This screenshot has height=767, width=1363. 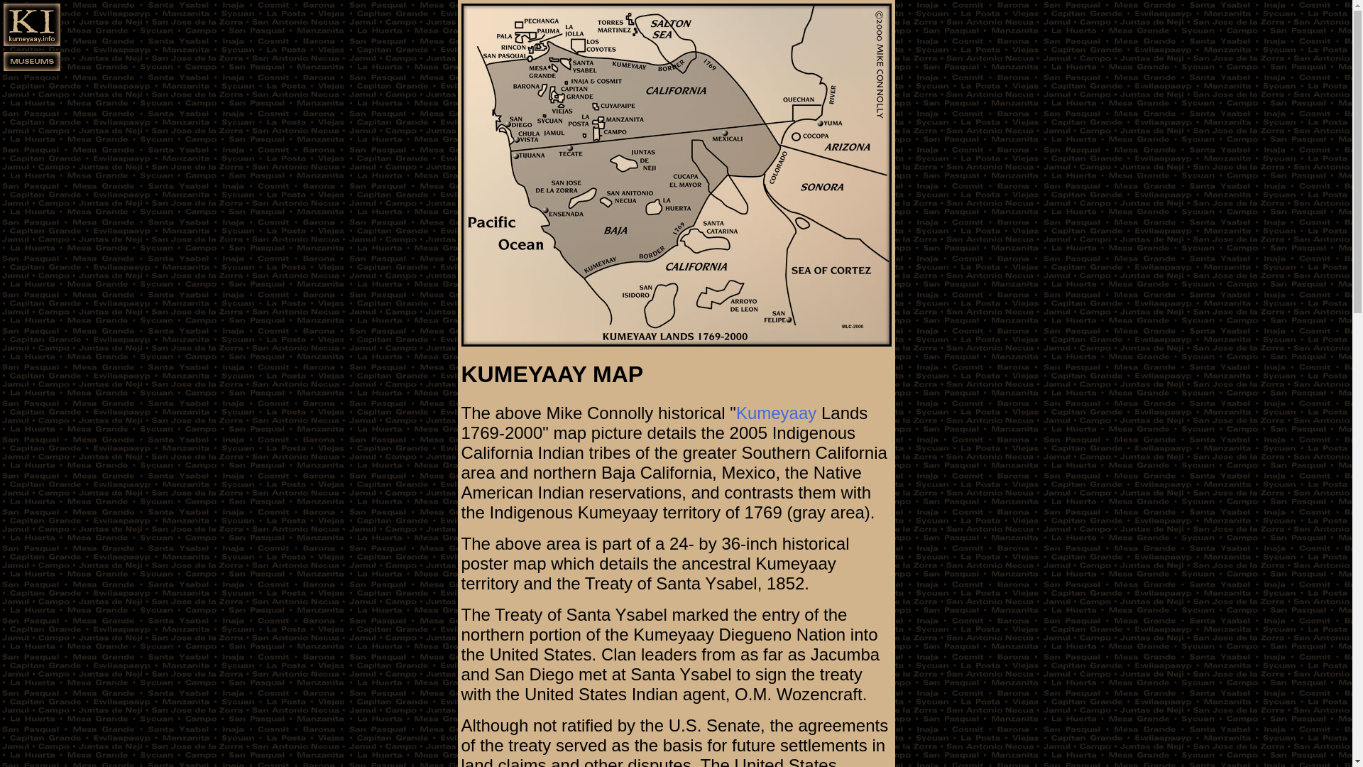 I want to click on HOME PAGE, so click(x=32, y=44).